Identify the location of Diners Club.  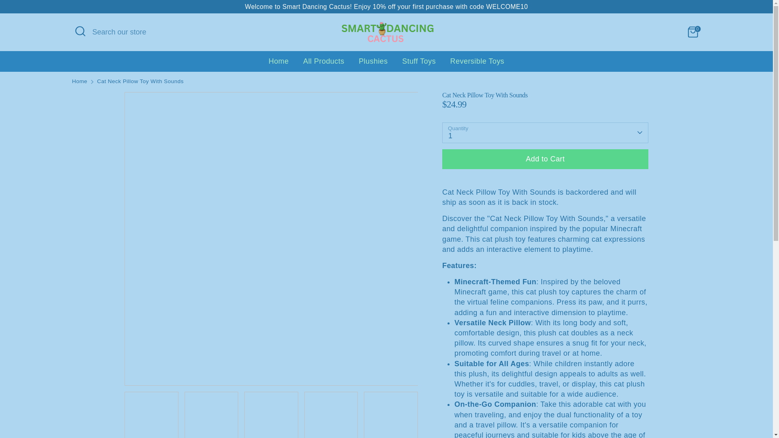
(611, 412).